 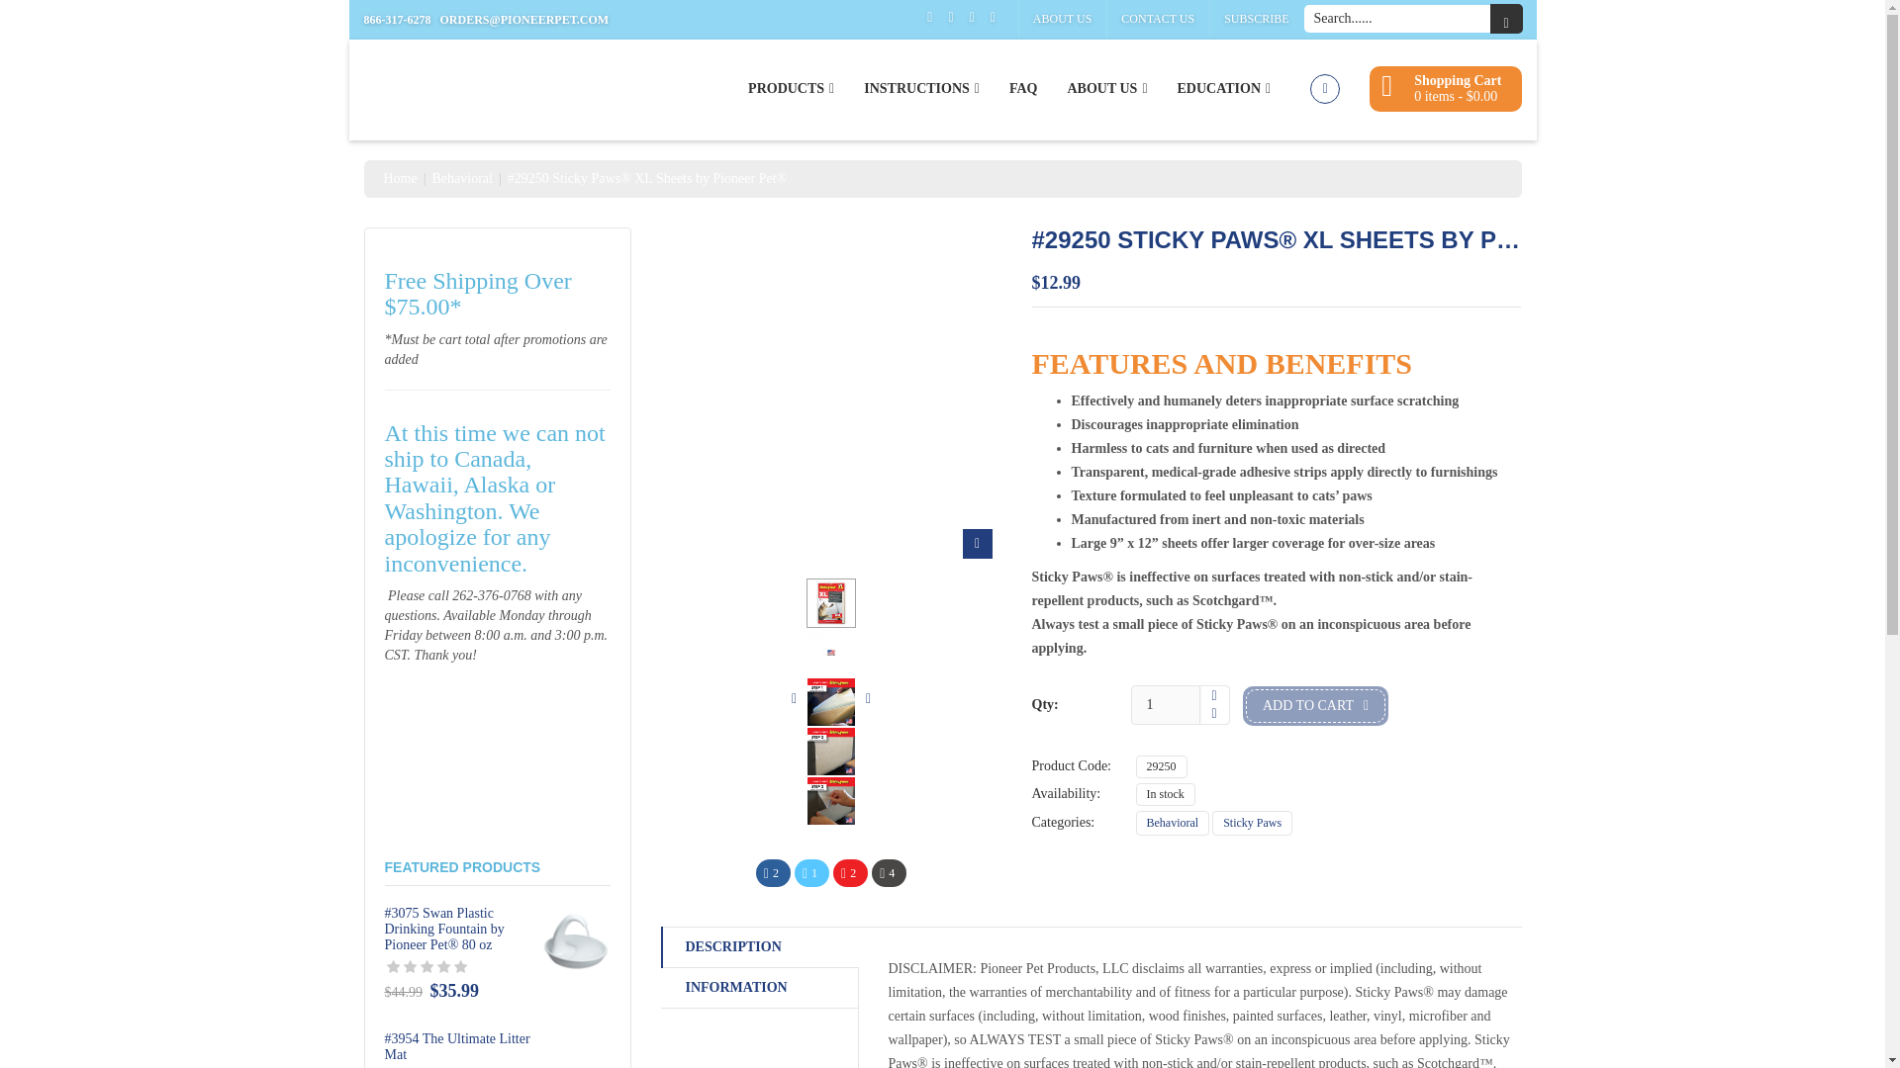 I want to click on Email, so click(x=889, y=873).